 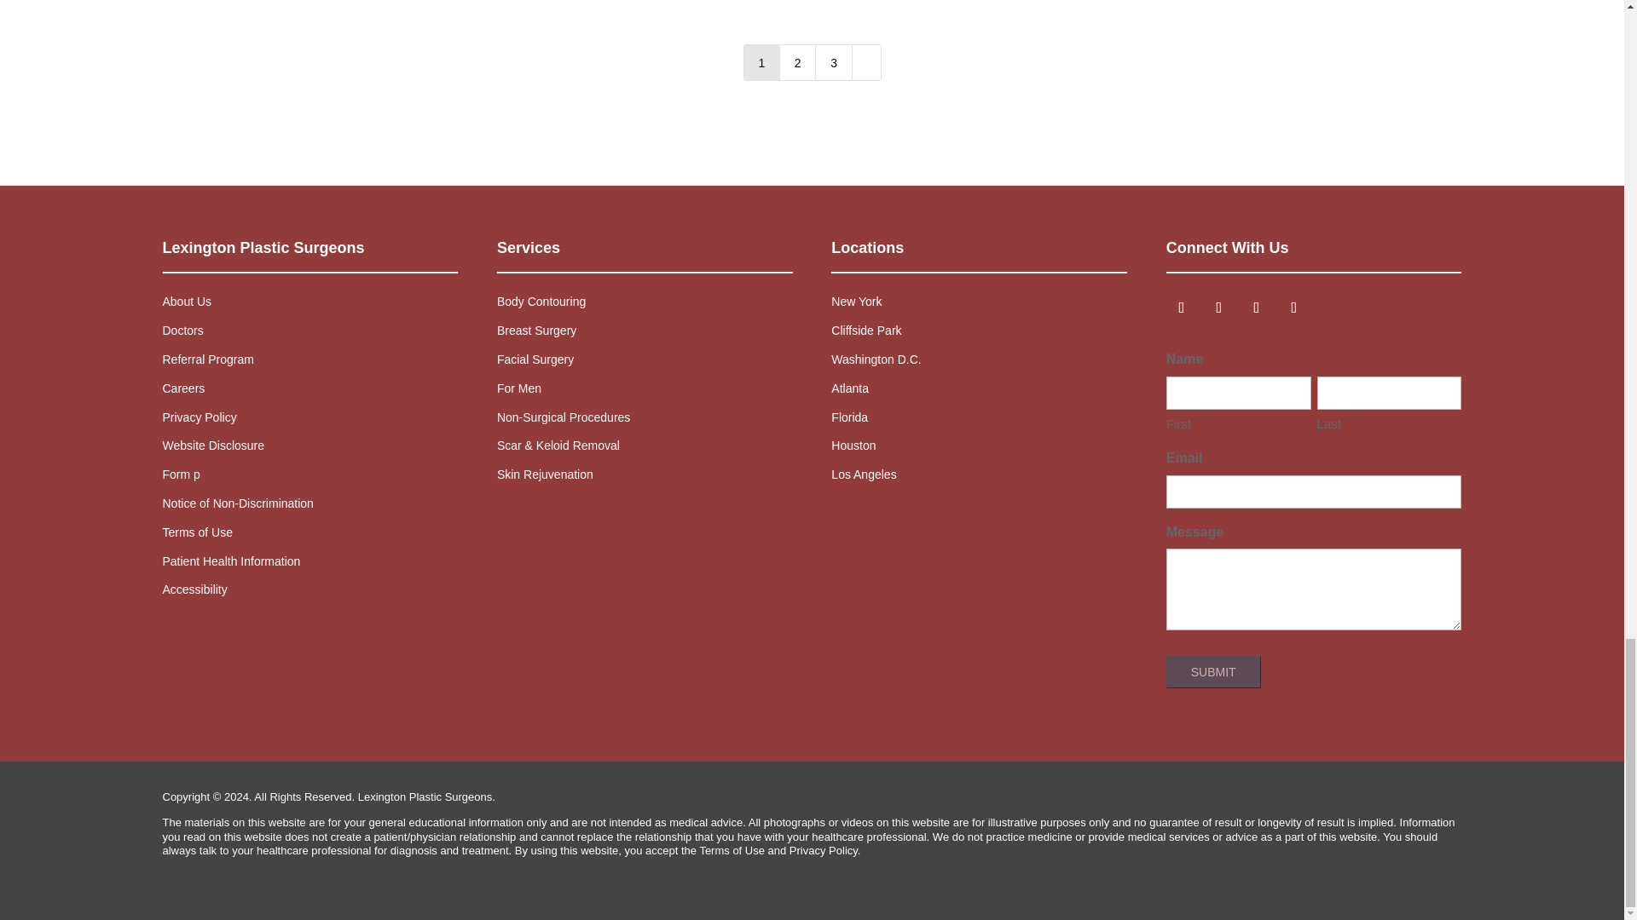 What do you see at coordinates (1369, 308) in the screenshot?
I see `Follow on dbdb-snapchat` at bounding box center [1369, 308].